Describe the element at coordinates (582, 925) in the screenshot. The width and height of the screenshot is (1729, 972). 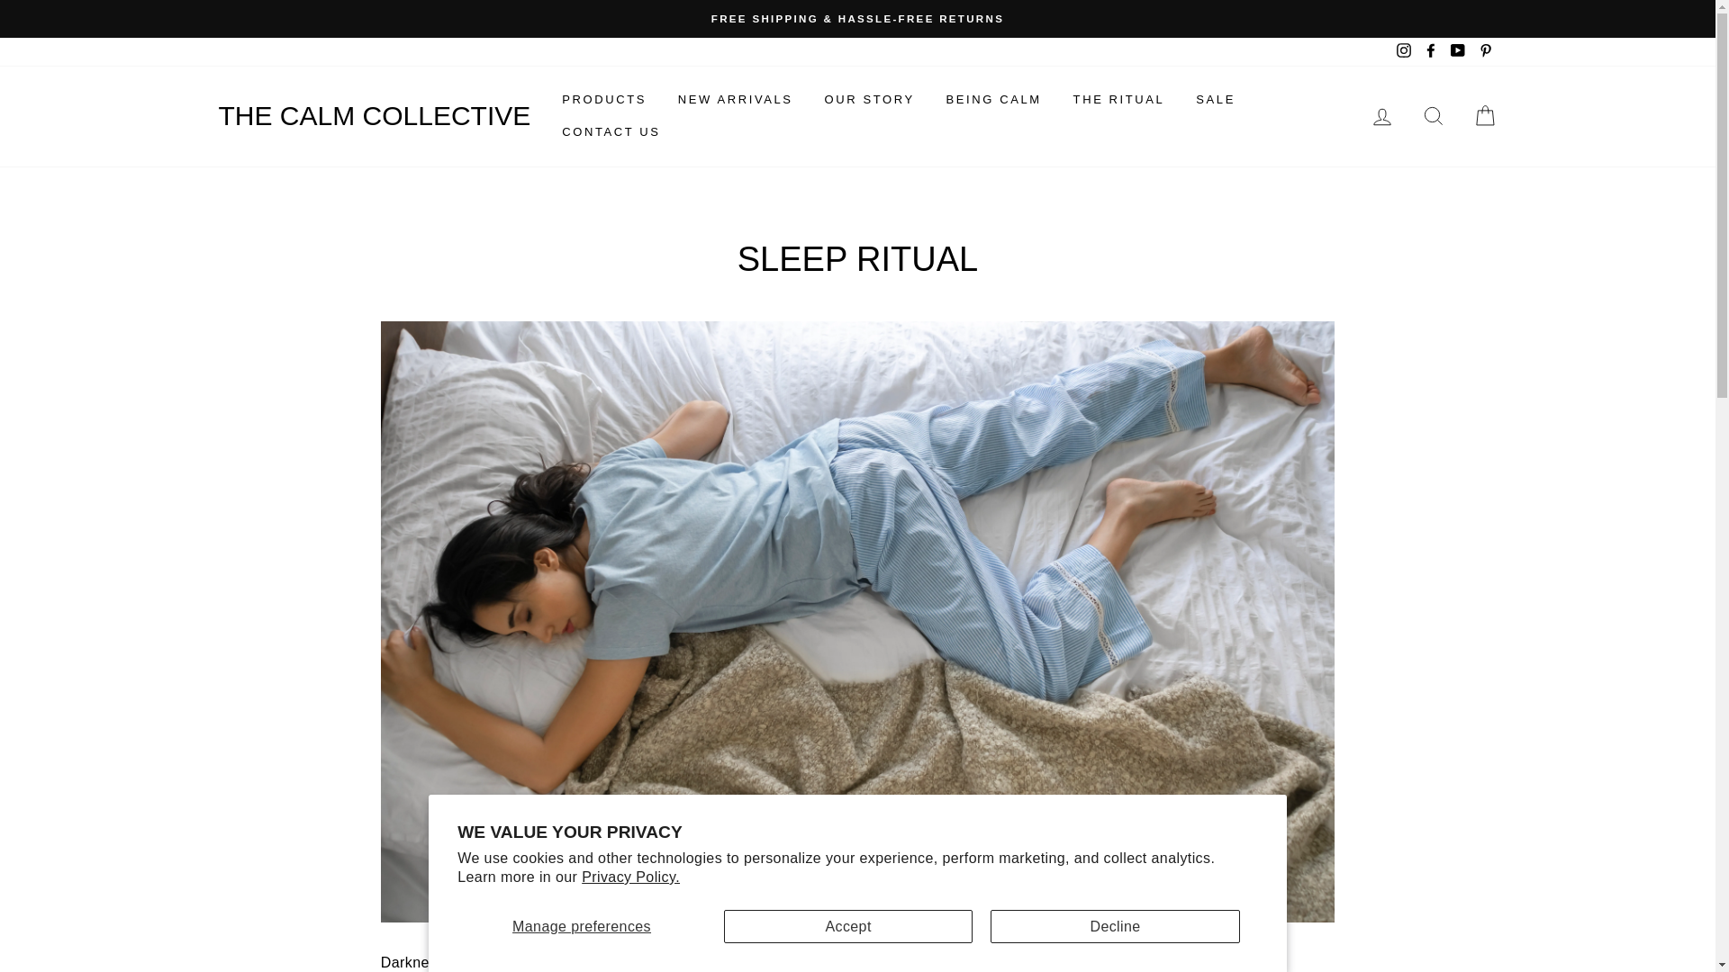
I see `Manage preferences` at that location.